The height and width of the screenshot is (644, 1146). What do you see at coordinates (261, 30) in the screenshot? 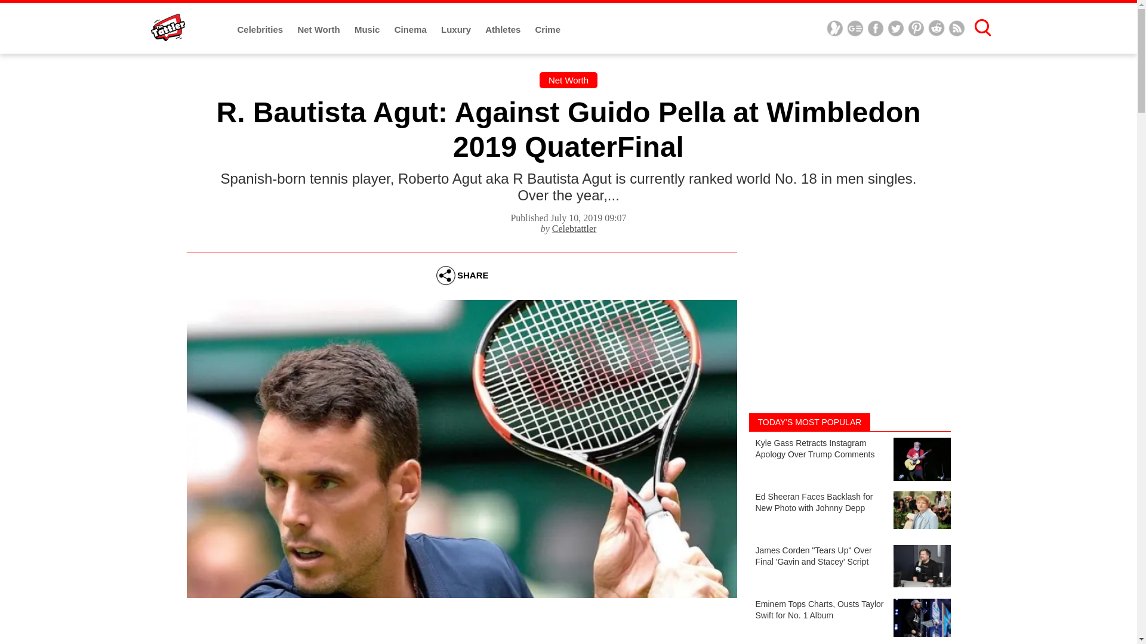
I see `Celebrities` at bounding box center [261, 30].